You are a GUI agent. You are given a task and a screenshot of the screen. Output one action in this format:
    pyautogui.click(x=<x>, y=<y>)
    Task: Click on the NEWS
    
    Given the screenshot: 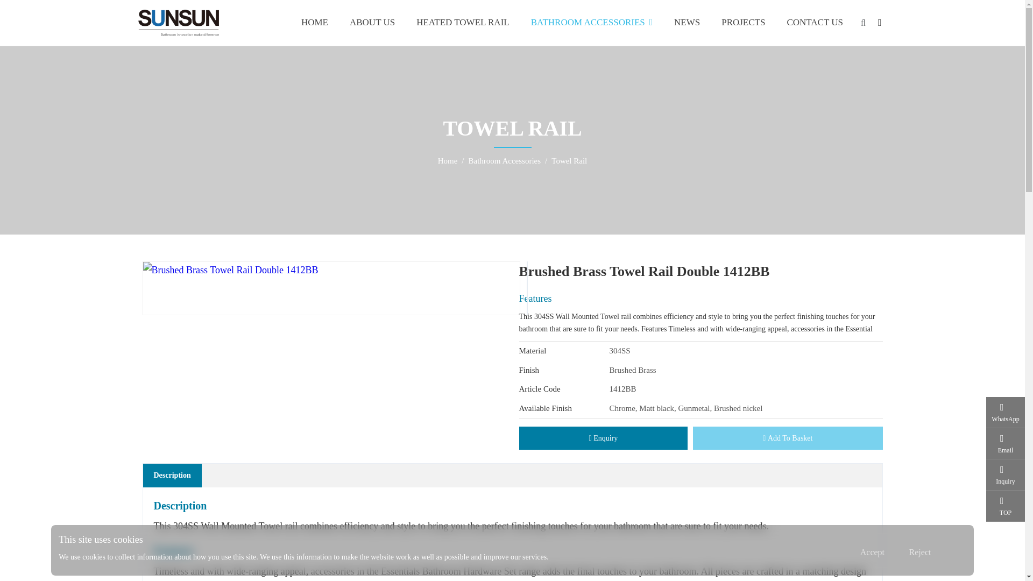 What is the action you would take?
    pyautogui.click(x=687, y=23)
    